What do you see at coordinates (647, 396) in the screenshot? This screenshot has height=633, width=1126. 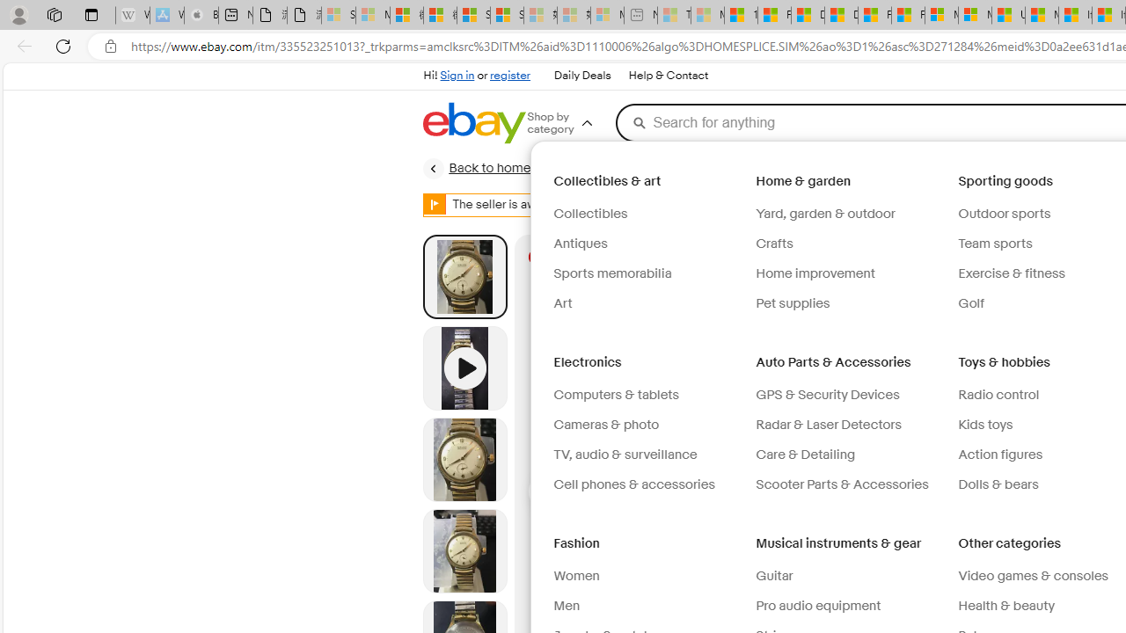 I see `Computers & tablets` at bounding box center [647, 396].